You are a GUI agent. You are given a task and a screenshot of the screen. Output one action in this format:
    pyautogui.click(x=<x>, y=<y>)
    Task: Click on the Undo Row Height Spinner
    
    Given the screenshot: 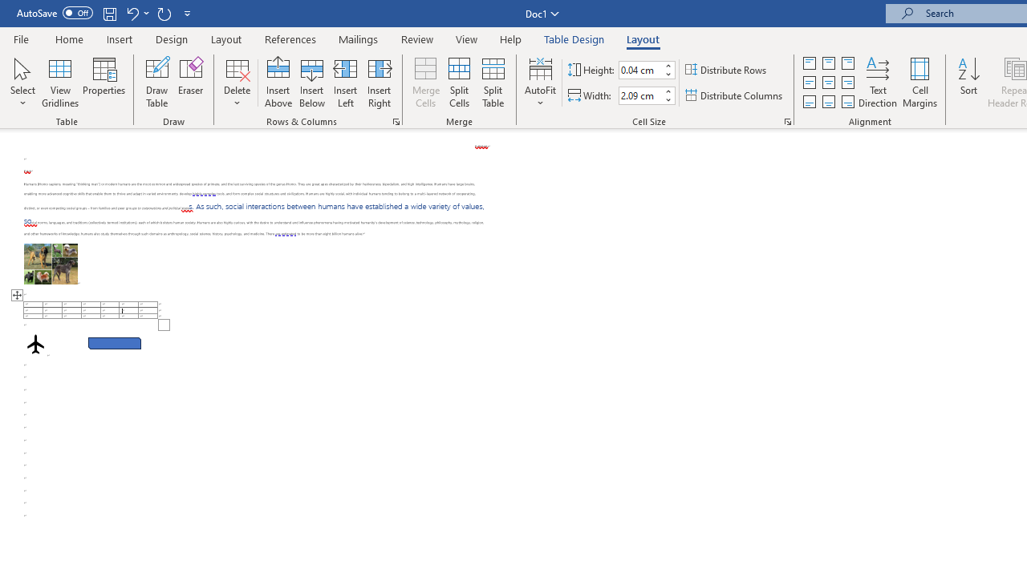 What is the action you would take?
    pyautogui.click(x=132, y=13)
    